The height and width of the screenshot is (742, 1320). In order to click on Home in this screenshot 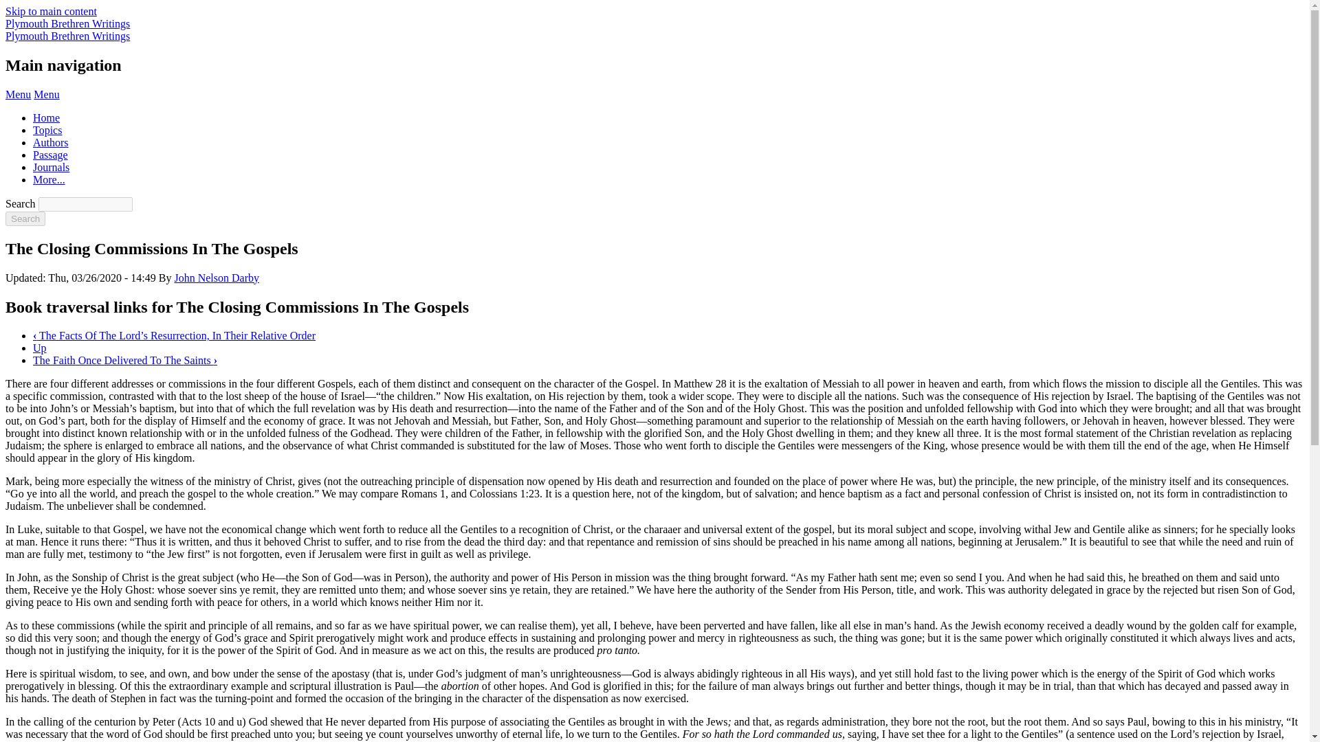, I will do `click(67, 36)`.